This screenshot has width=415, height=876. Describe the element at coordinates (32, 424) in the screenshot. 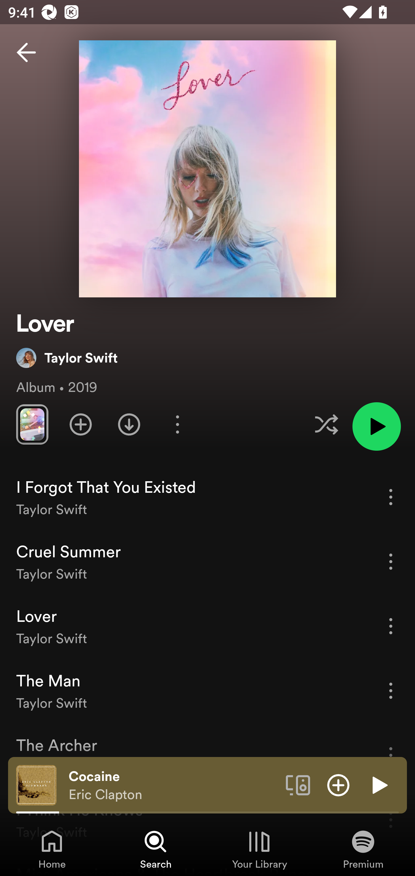

I see `Swipe through previews of tracks from this album.` at that location.